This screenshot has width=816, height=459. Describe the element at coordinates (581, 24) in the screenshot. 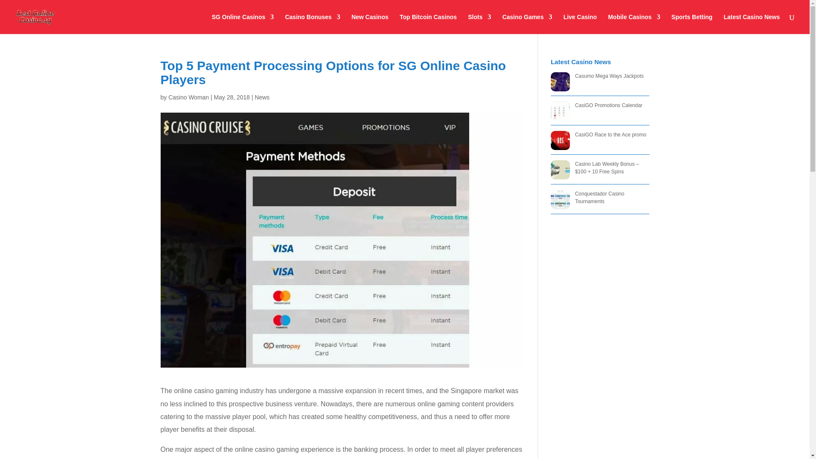

I see `Live Casino` at that location.